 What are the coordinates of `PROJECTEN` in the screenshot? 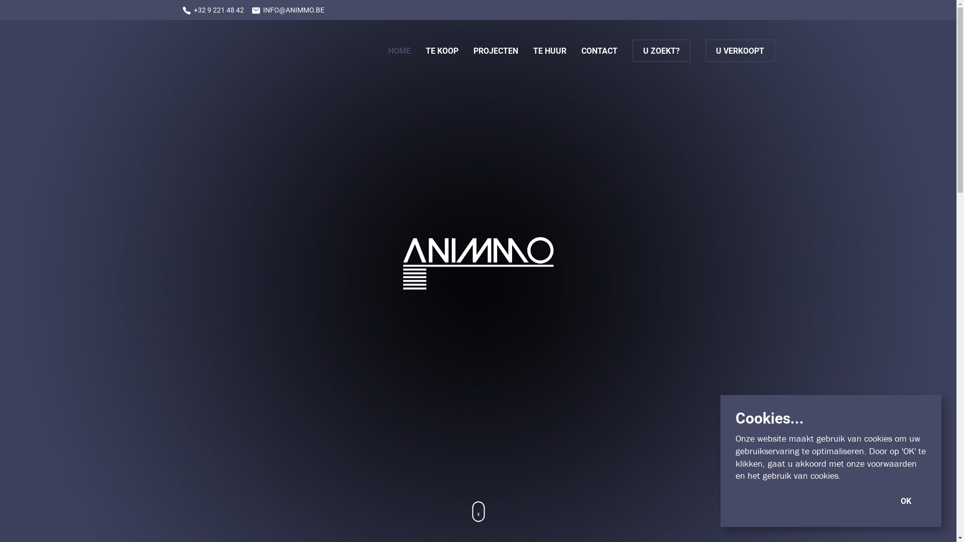 It's located at (495, 51).